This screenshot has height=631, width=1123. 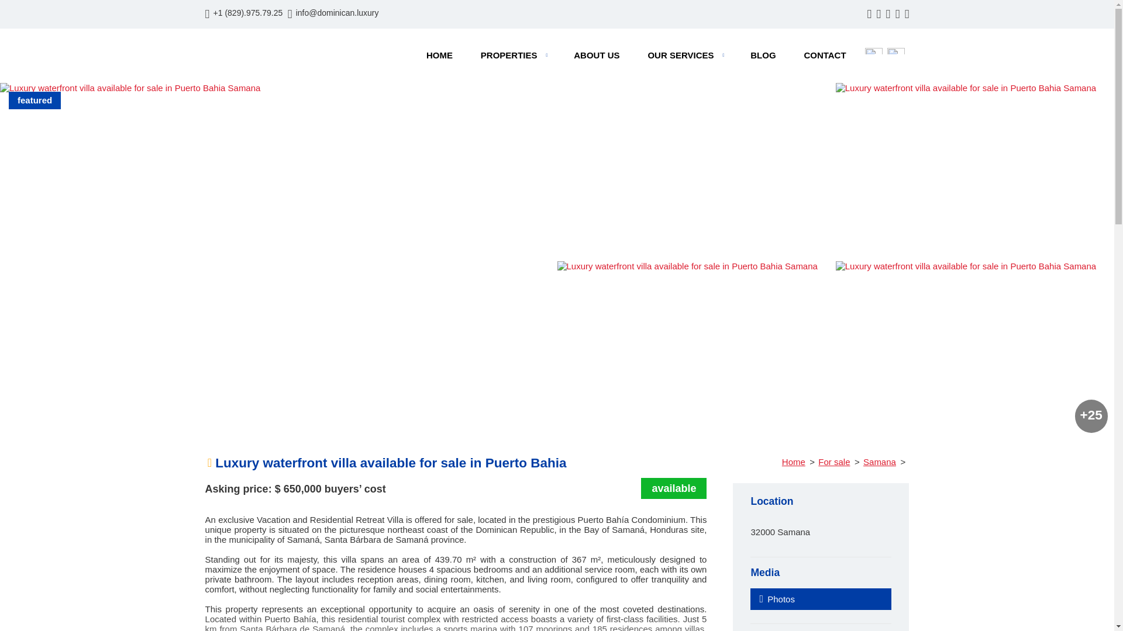 I want to click on Home, so click(x=793, y=462).